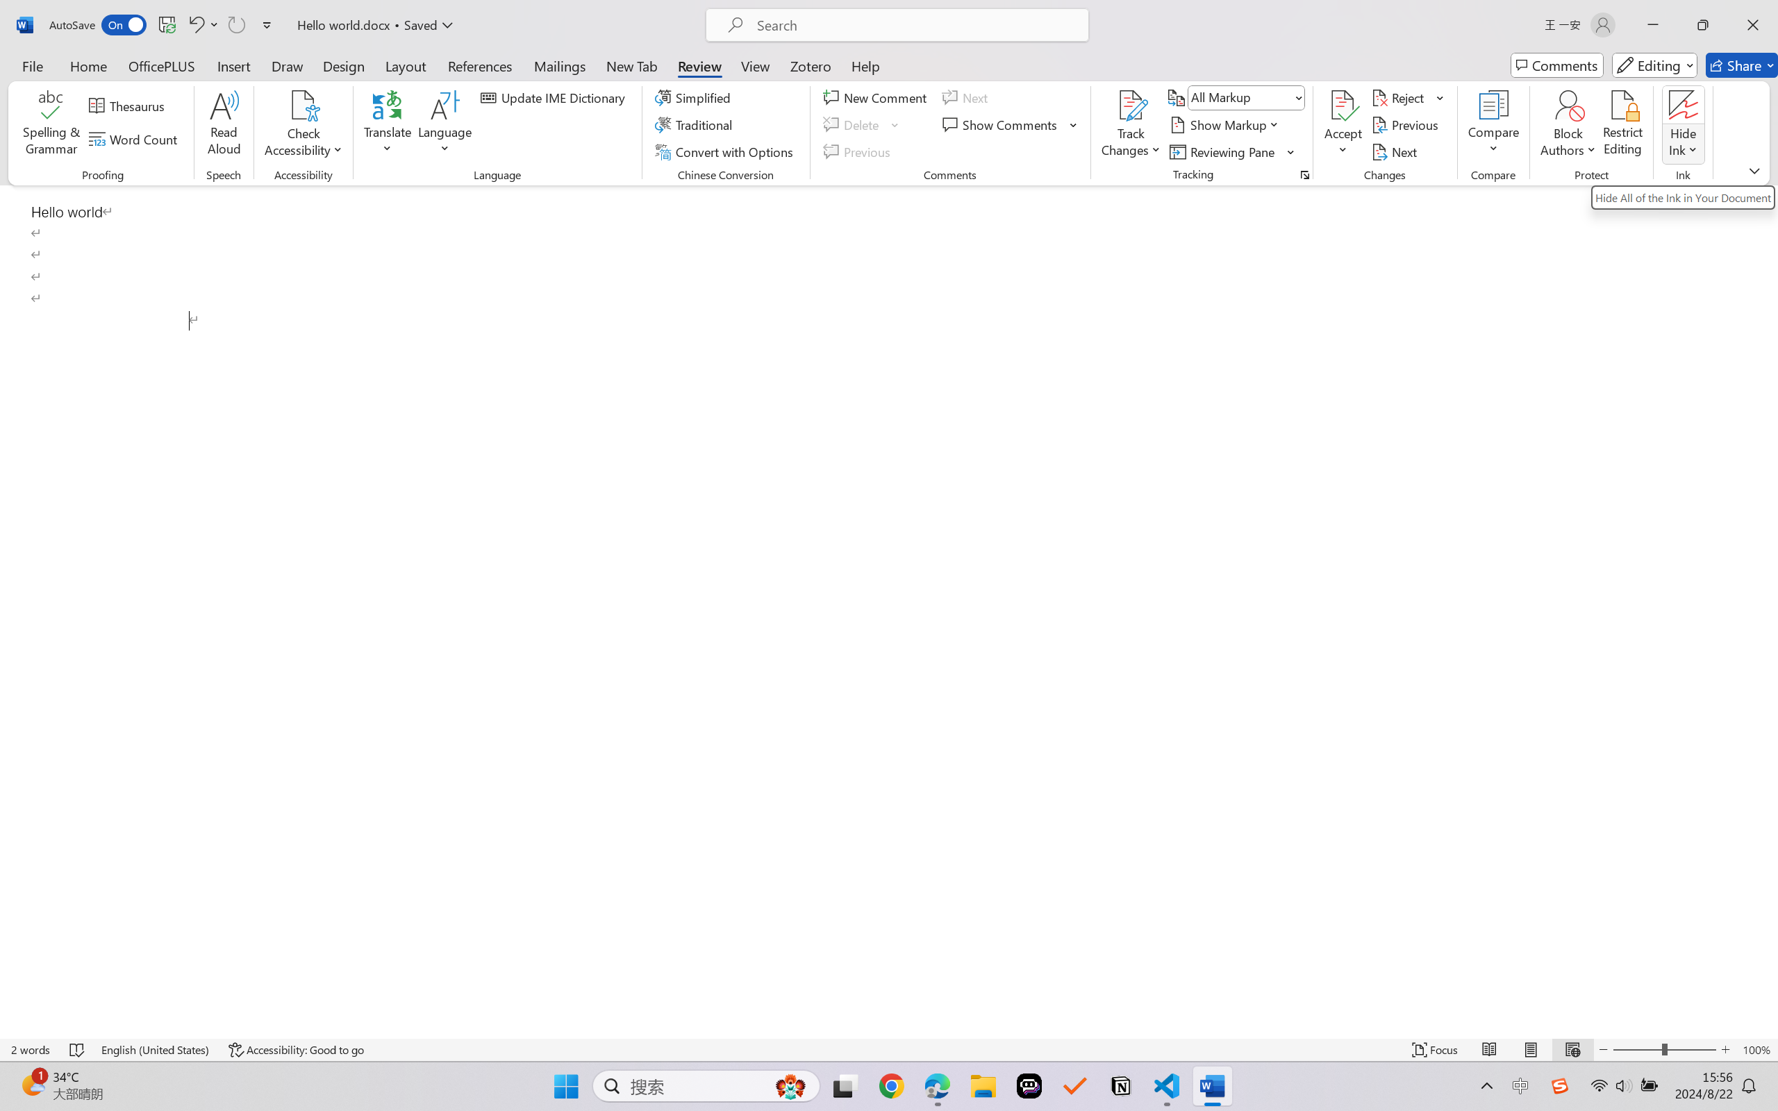  I want to click on Ribbon Display Options, so click(1754, 170).